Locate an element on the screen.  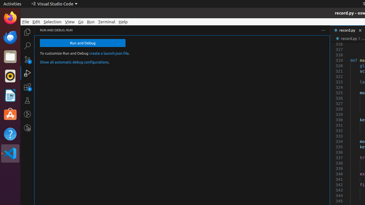
View is located at coordinates (70, 22).